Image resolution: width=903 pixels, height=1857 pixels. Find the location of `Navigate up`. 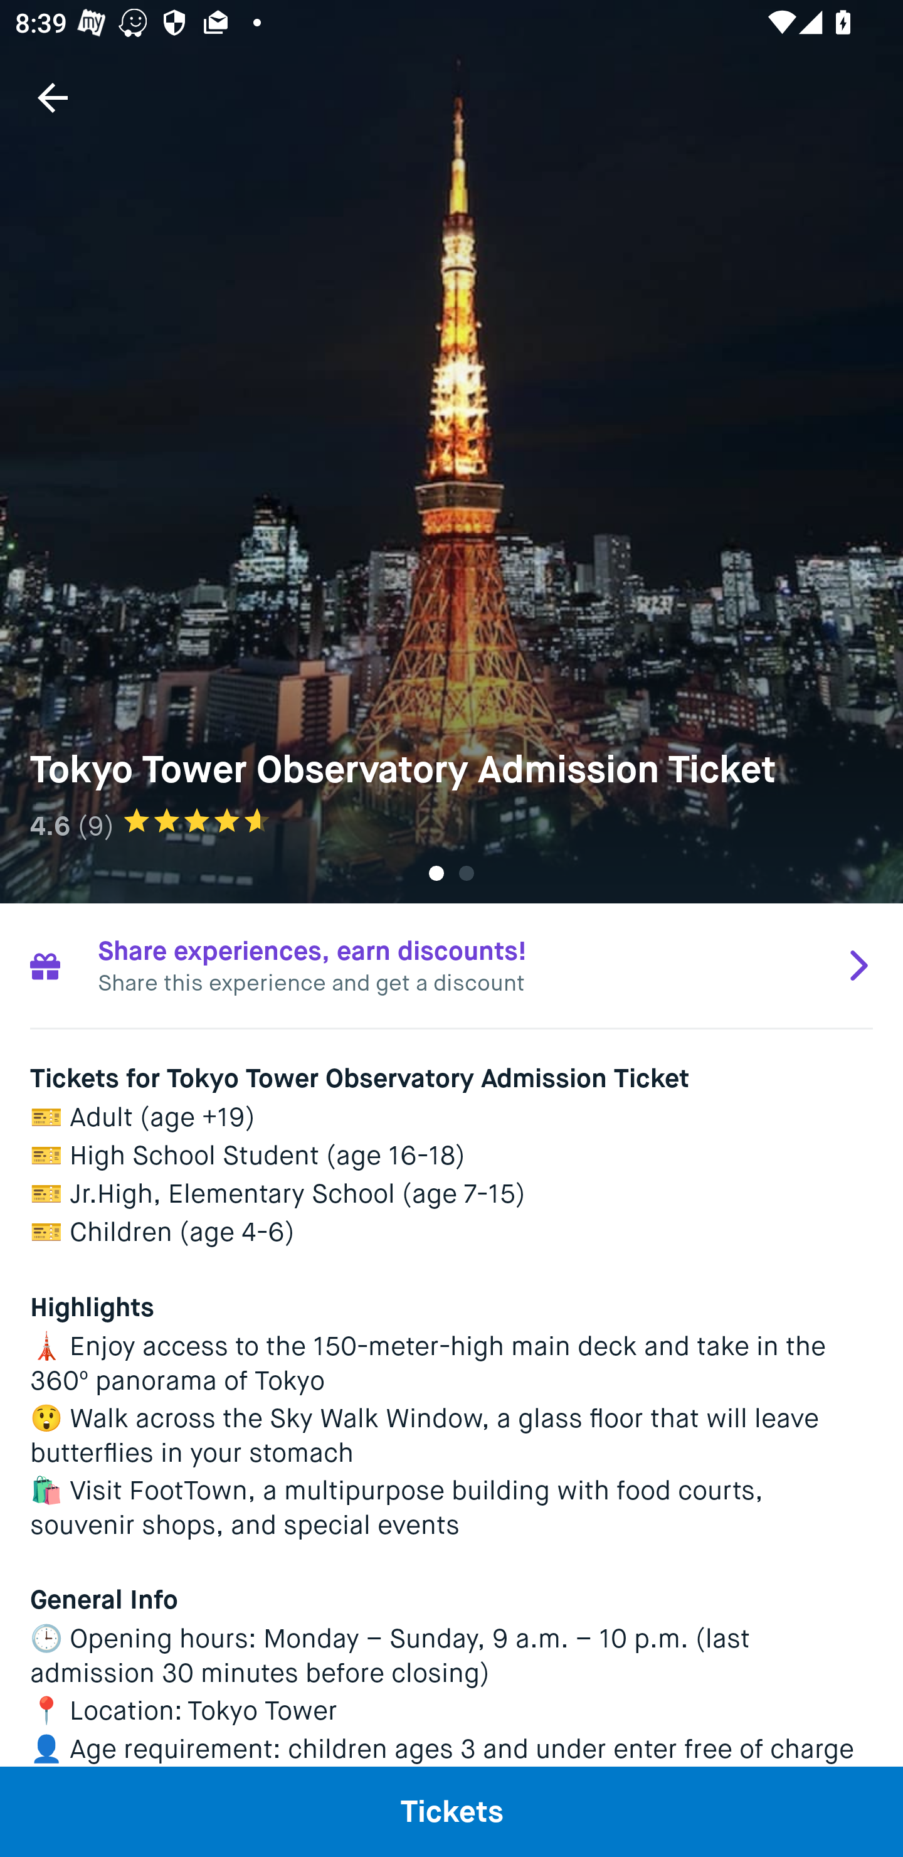

Navigate up is located at coordinates (53, 97).